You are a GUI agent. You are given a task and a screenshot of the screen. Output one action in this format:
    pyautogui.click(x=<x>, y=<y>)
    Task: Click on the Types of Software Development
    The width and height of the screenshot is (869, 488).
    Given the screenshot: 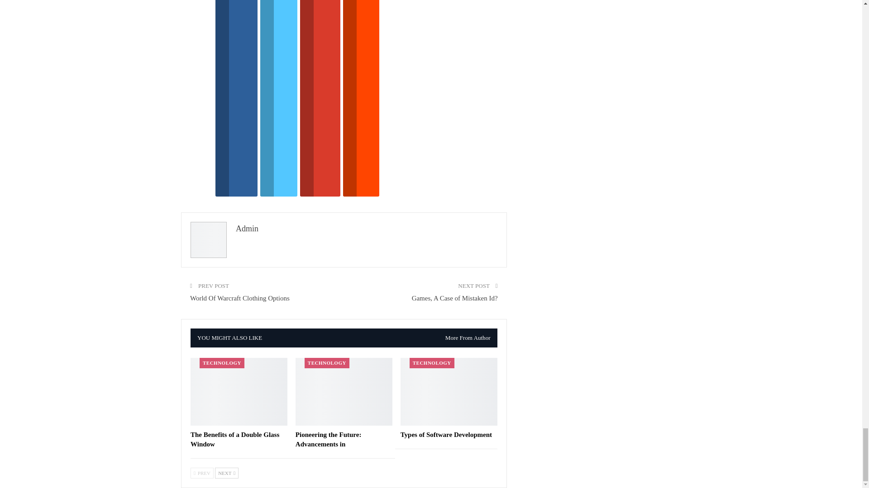 What is the action you would take?
    pyautogui.click(x=449, y=391)
    